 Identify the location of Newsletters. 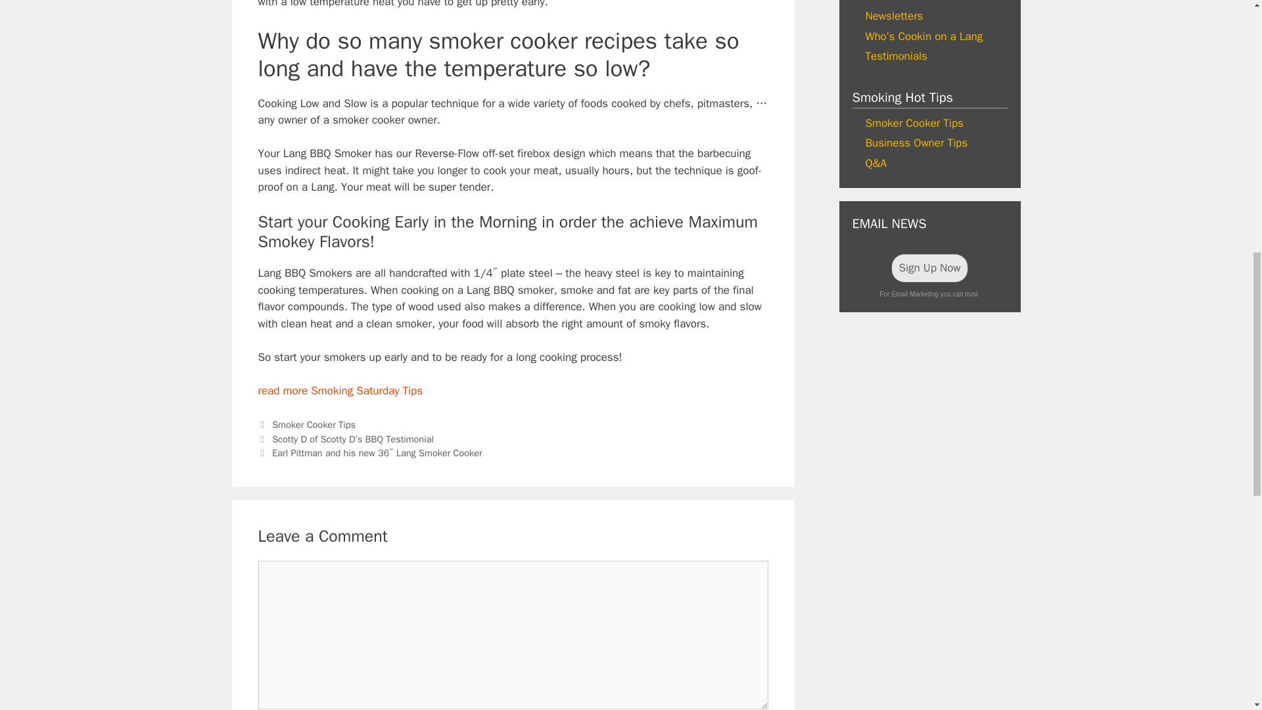
(893, 16).